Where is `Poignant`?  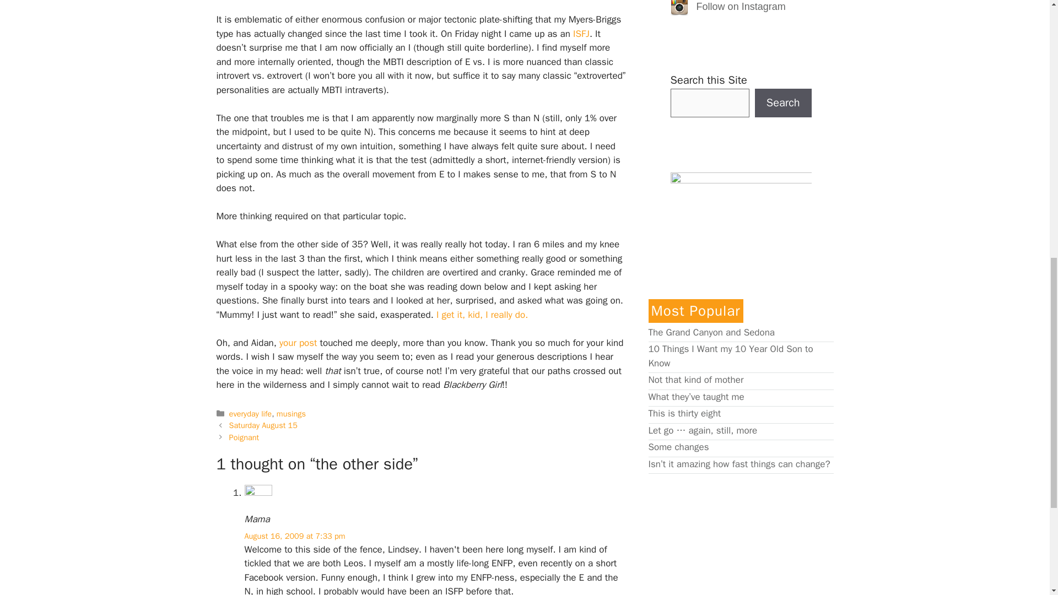 Poignant is located at coordinates (244, 437).